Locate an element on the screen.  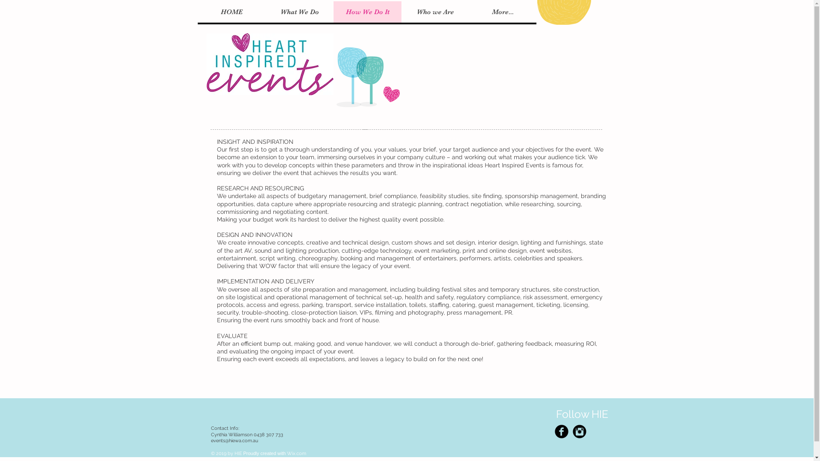
events@hiewa.com.au is located at coordinates (234, 441).